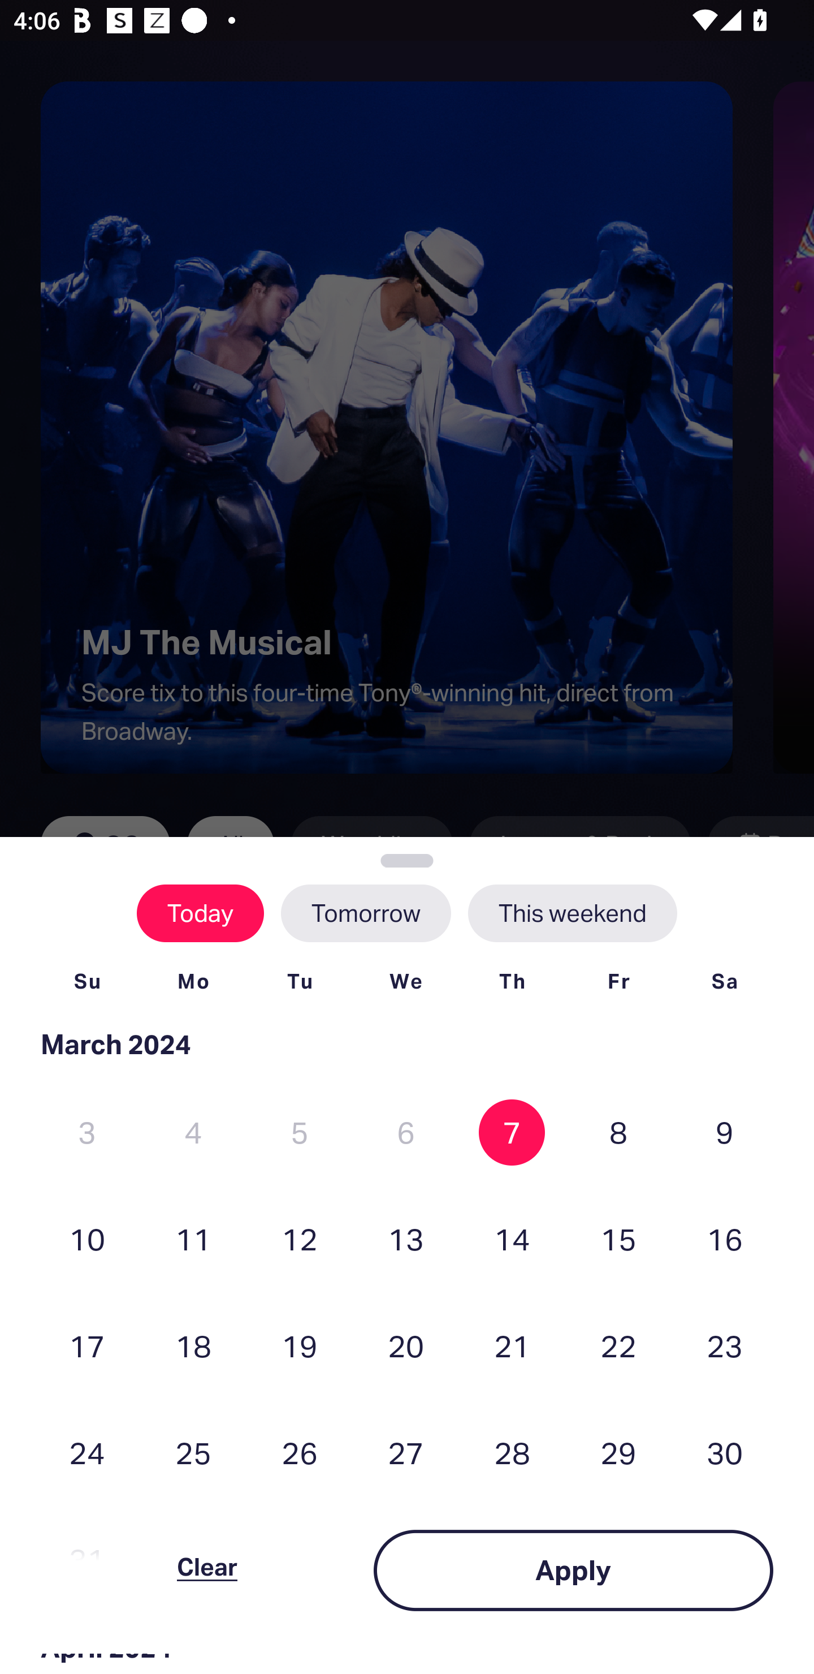  Describe the element at coordinates (618, 1345) in the screenshot. I see `22` at that location.